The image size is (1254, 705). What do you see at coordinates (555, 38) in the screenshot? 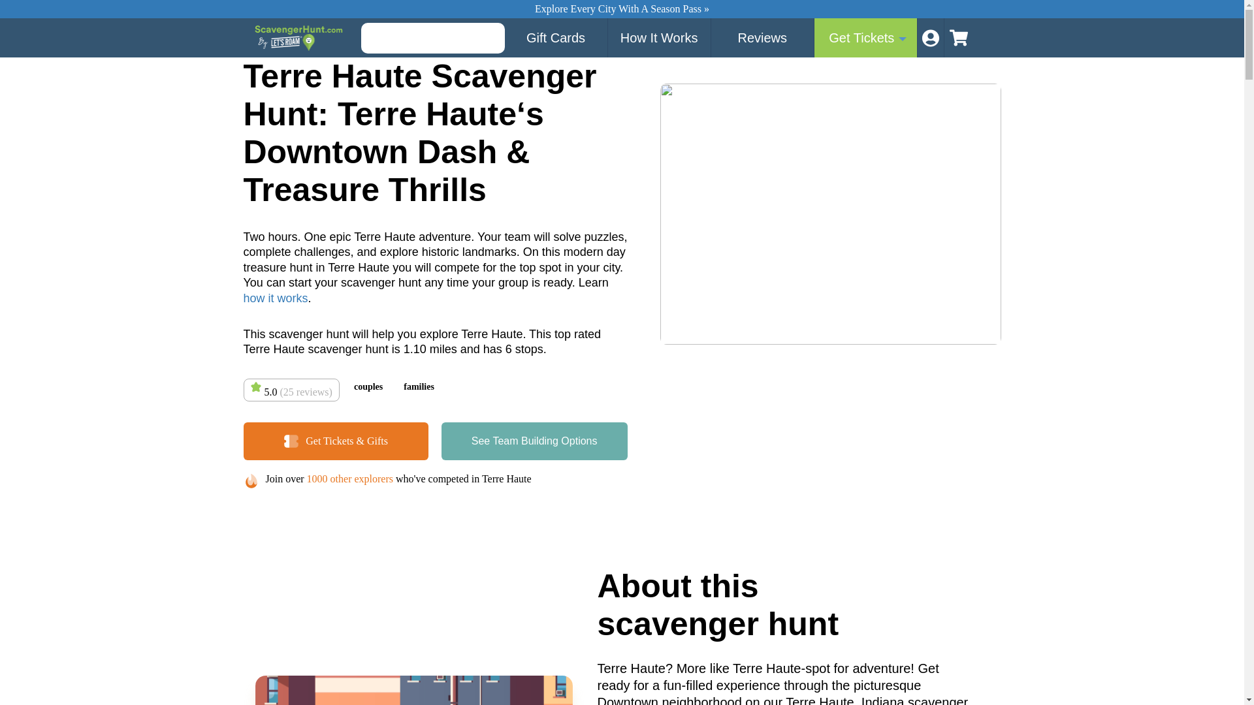
I see `See Gift Options` at bounding box center [555, 38].